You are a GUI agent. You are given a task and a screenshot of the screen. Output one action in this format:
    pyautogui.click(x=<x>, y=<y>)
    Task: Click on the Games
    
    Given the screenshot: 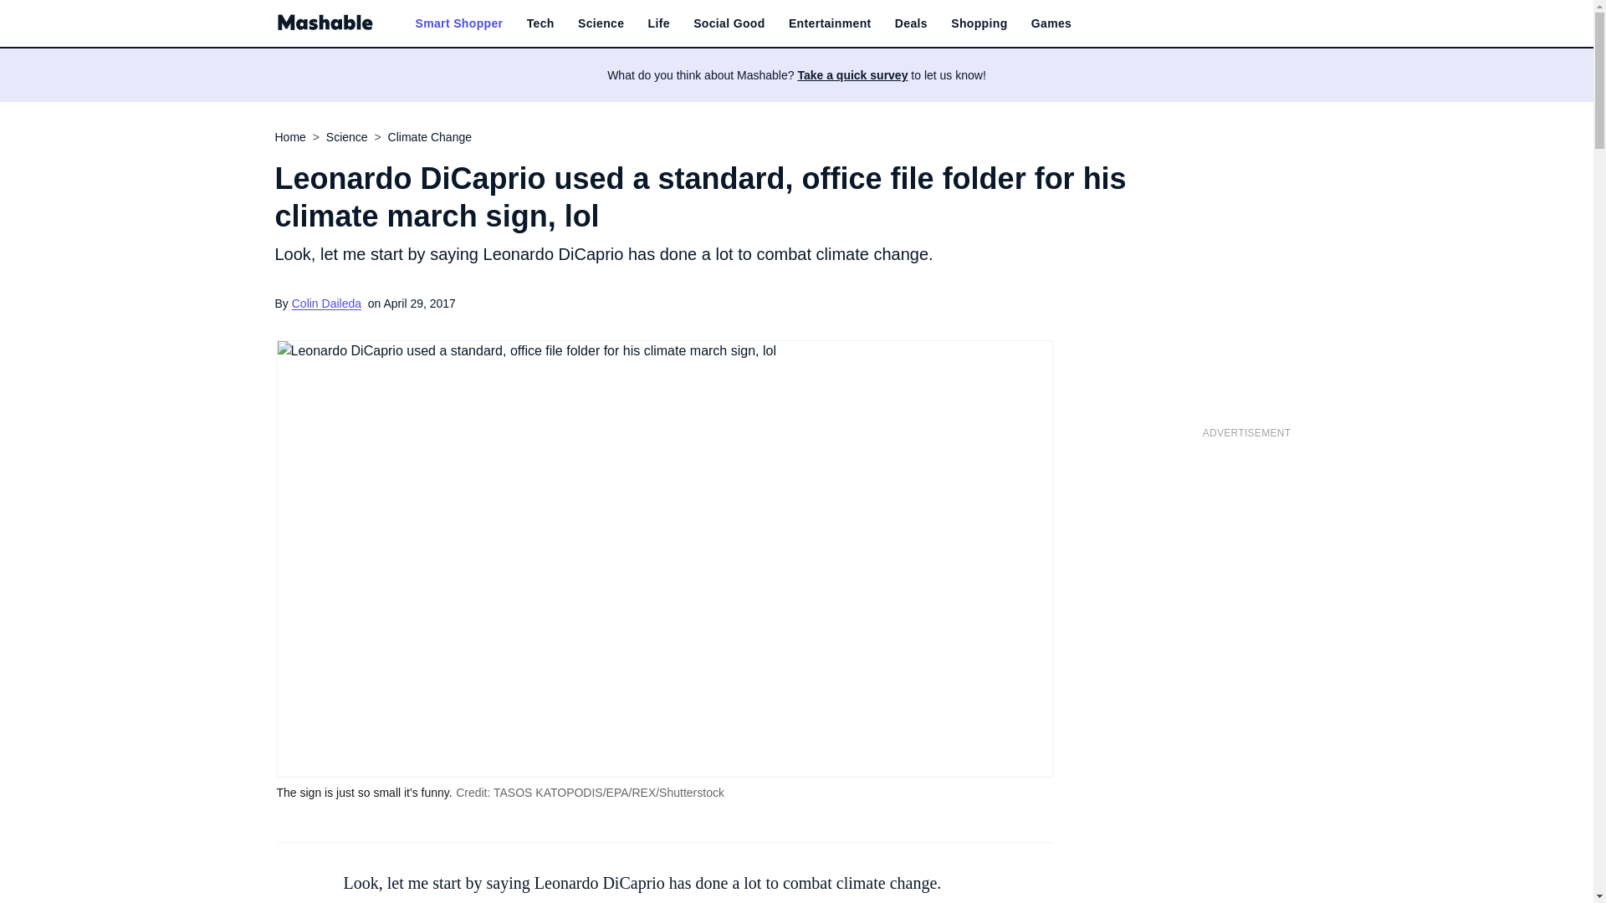 What is the action you would take?
    pyautogui.click(x=1051, y=23)
    